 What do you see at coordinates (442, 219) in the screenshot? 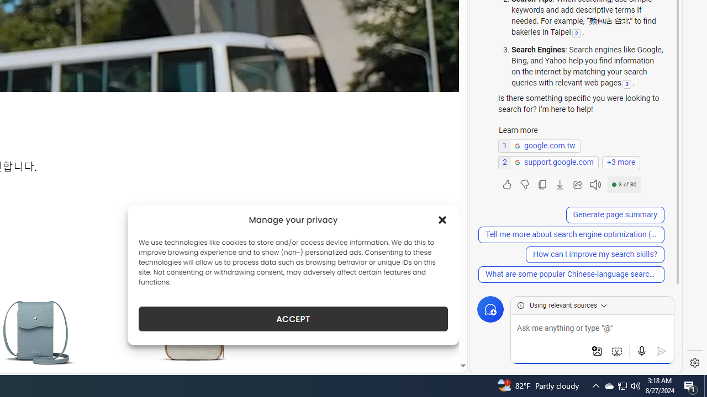
I see `Class: cmplz-close` at bounding box center [442, 219].